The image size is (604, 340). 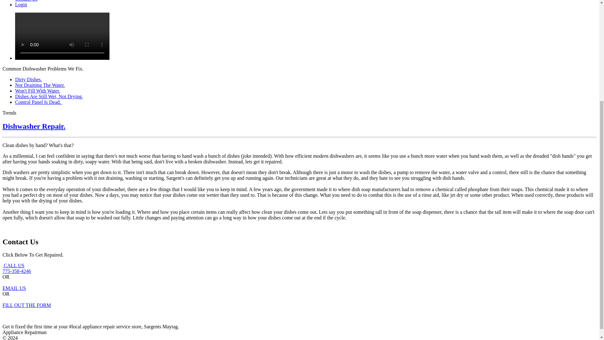 What do you see at coordinates (28, 79) in the screenshot?
I see `Dirty Dishes.` at bounding box center [28, 79].